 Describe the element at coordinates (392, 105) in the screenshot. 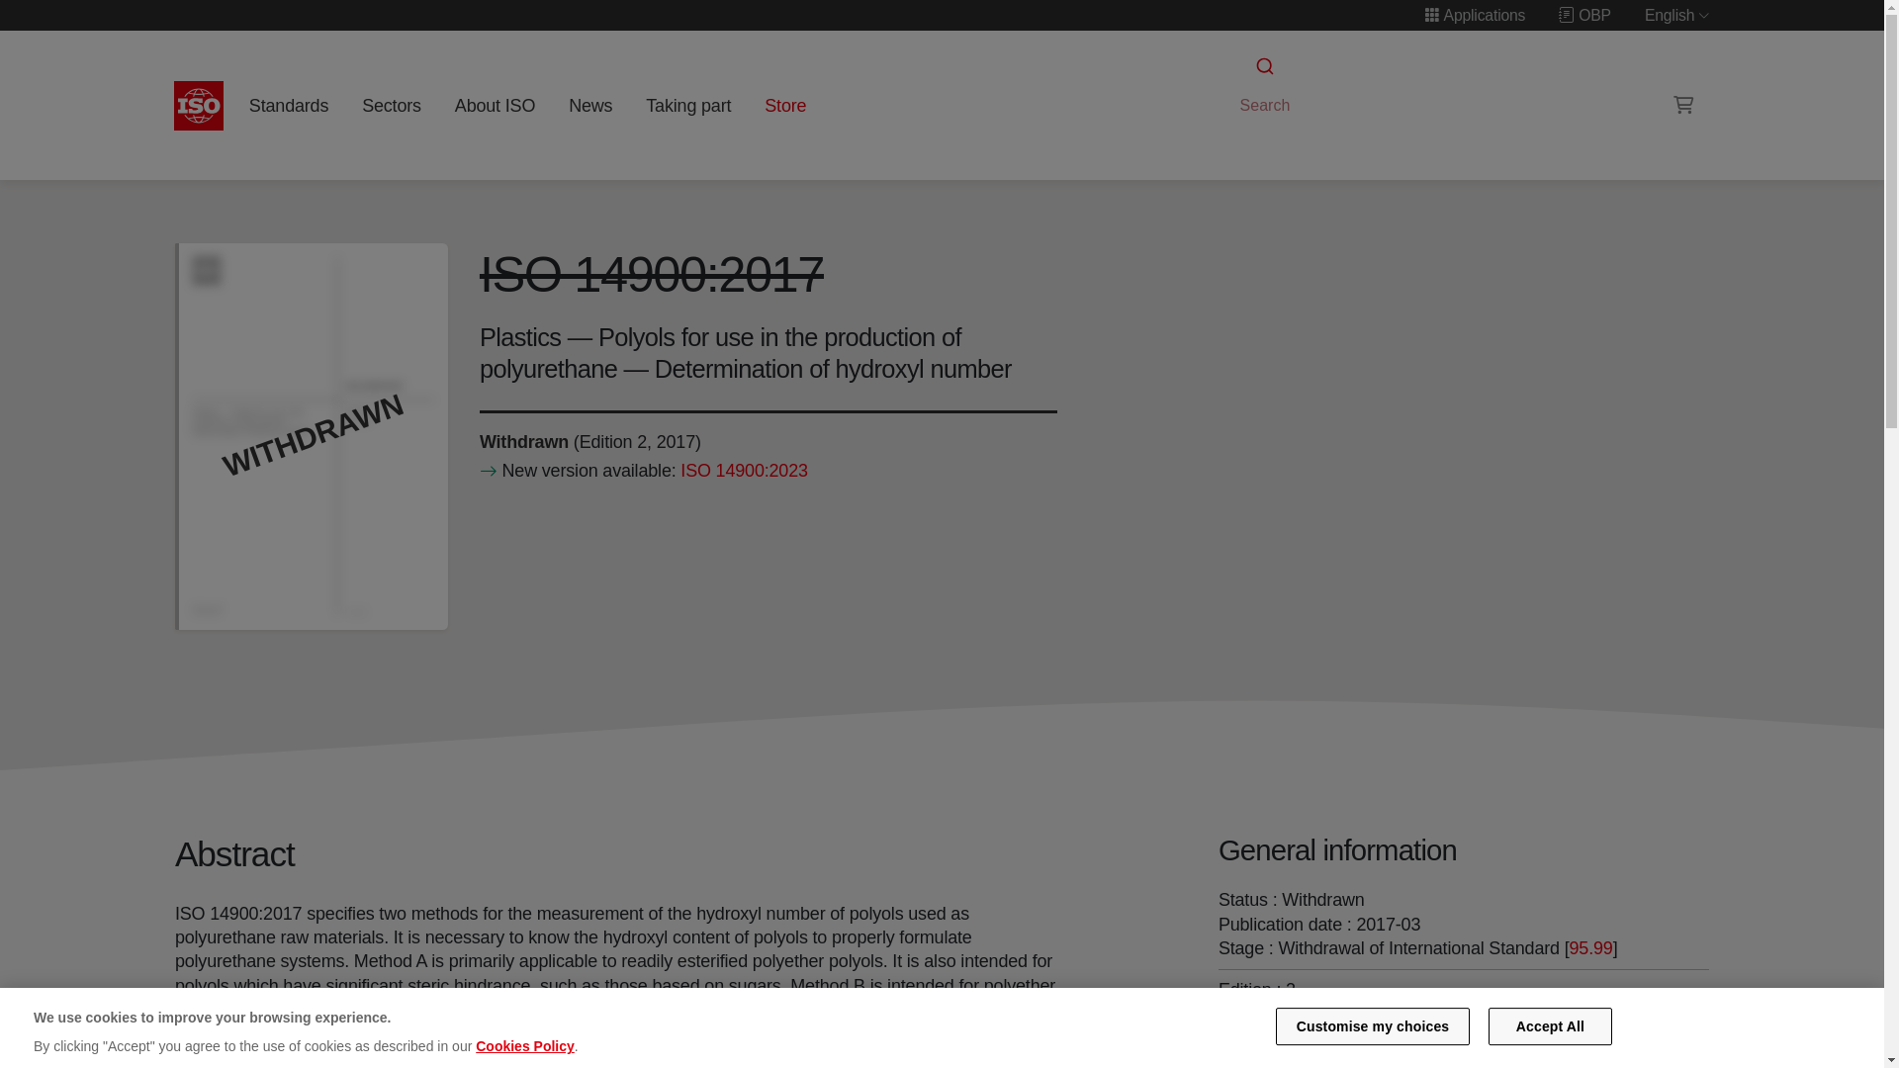

I see `Sectors` at that location.